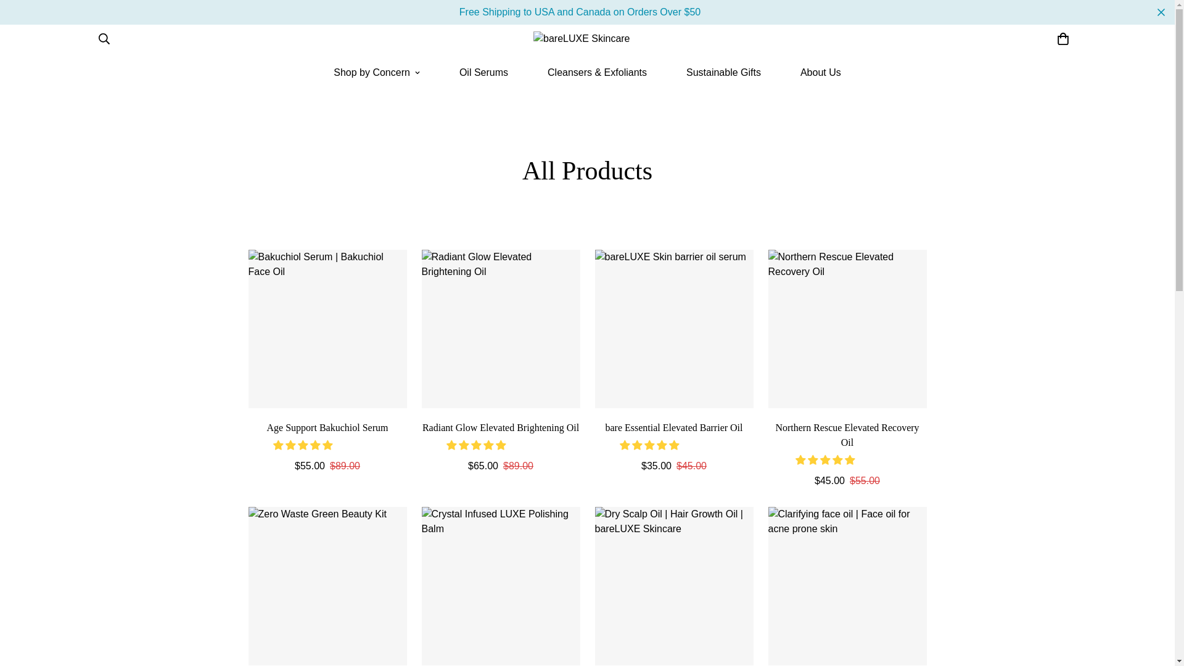 This screenshot has height=666, width=1184. Describe the element at coordinates (376, 73) in the screenshot. I see `Shop by Concern` at that location.